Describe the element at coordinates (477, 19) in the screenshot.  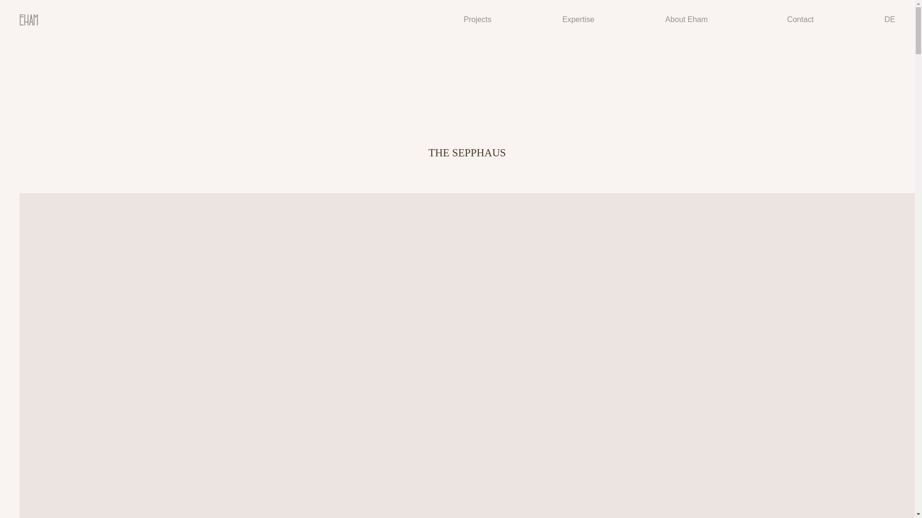
I see `Projects` at that location.